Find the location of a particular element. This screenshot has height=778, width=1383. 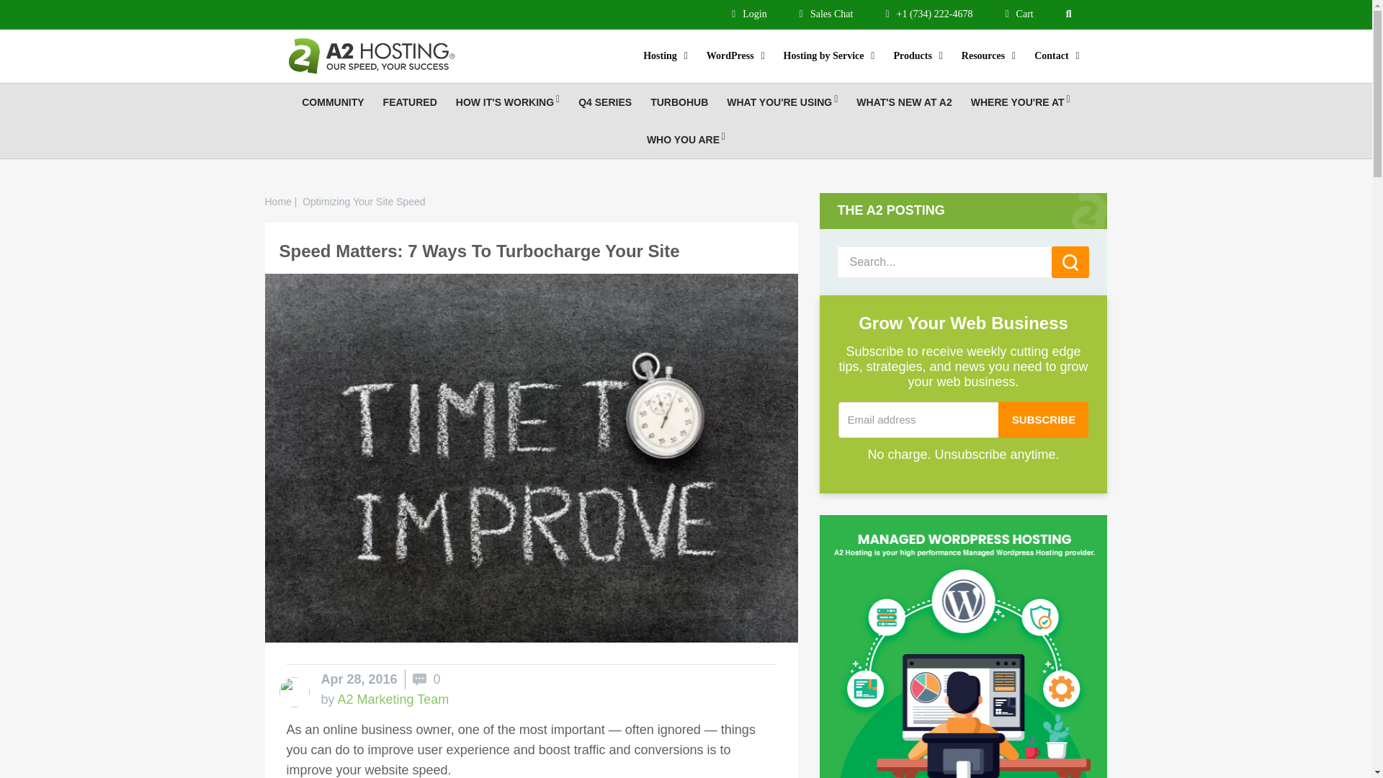

View all posts in What You're Using is located at coordinates (782, 102).